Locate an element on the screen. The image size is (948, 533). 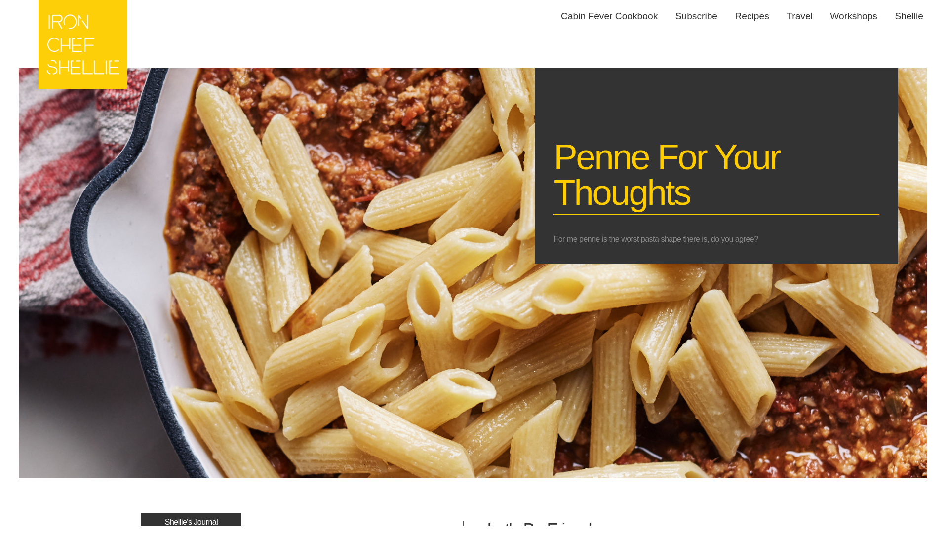
Workshops is located at coordinates (857, 16).